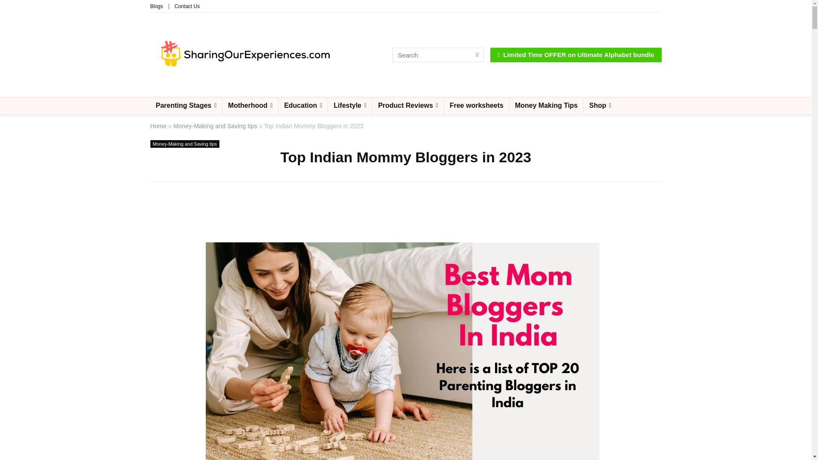  What do you see at coordinates (187, 6) in the screenshot?
I see `Contact Us` at bounding box center [187, 6].